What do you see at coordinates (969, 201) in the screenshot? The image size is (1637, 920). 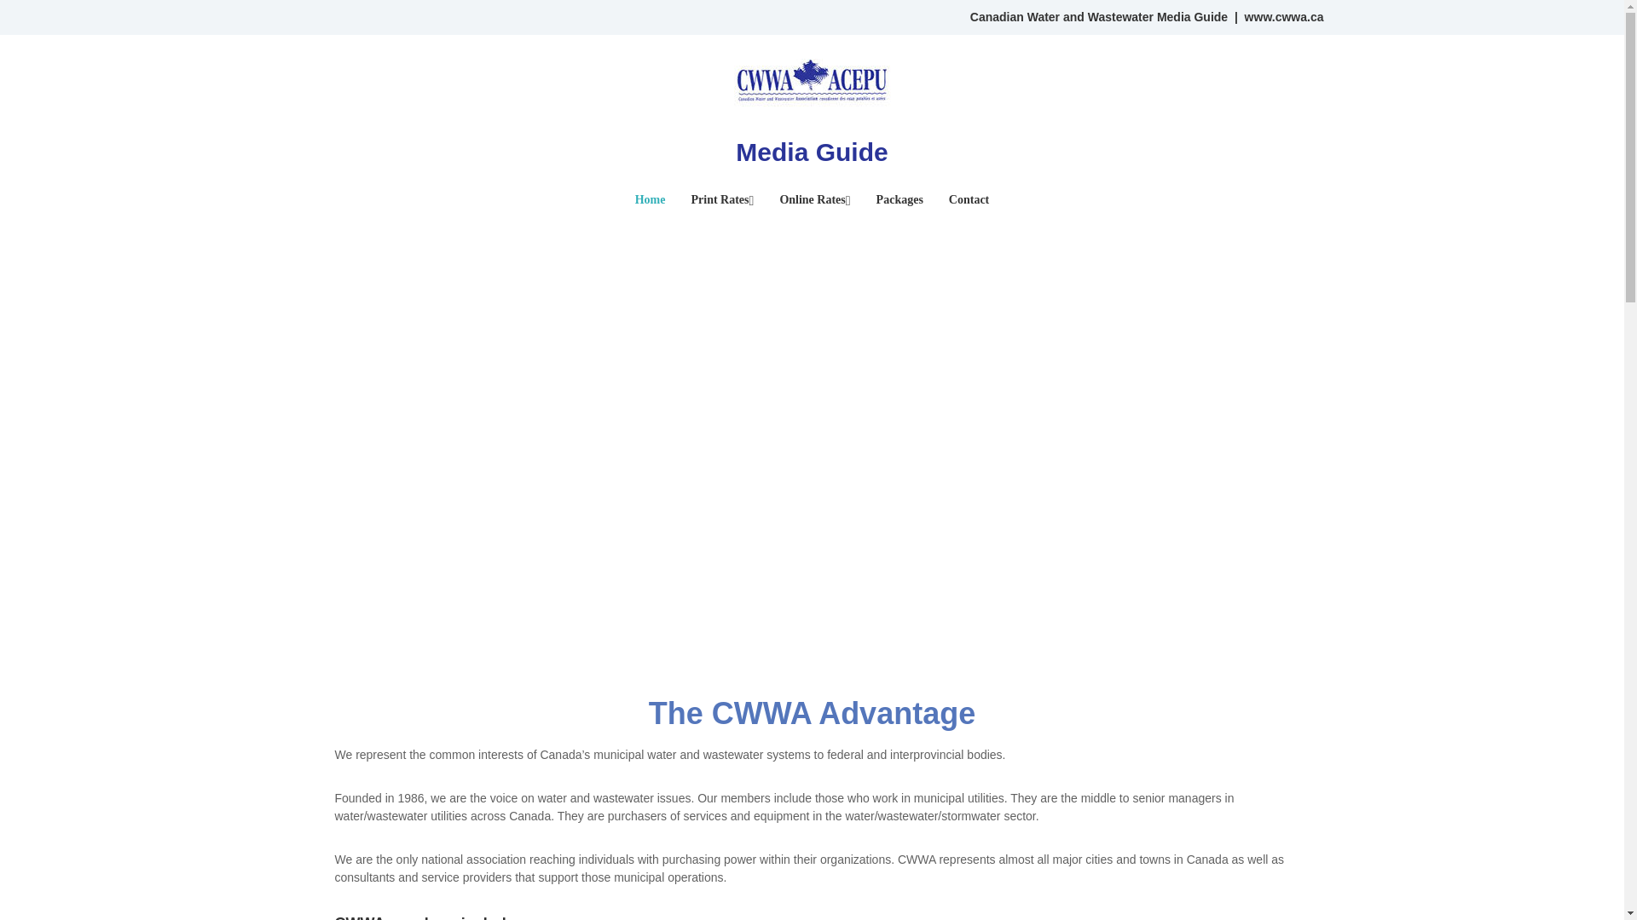 I see `Contact` at bounding box center [969, 201].